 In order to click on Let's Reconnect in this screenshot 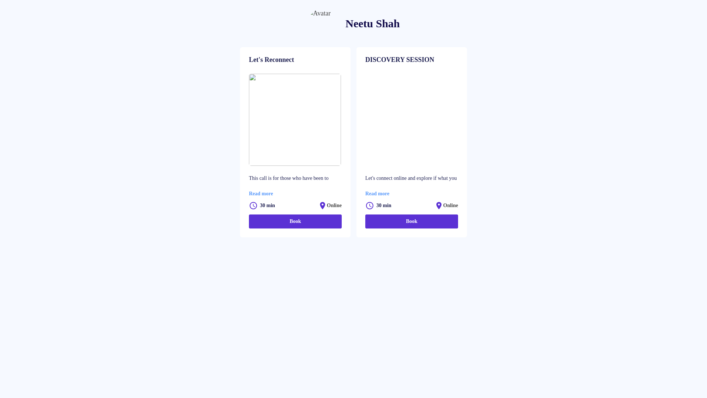, I will do `click(295, 60)`.